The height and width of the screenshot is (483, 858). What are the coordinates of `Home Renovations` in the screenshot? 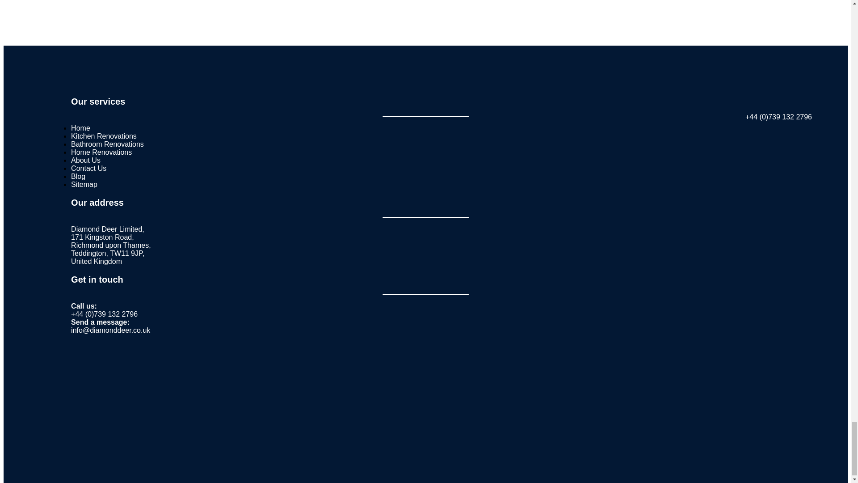 It's located at (101, 152).